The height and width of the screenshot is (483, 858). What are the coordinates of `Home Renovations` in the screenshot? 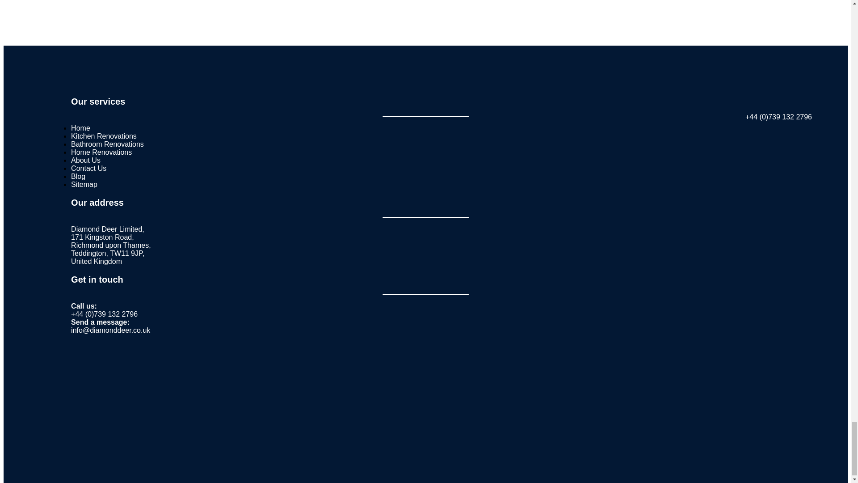 It's located at (101, 152).